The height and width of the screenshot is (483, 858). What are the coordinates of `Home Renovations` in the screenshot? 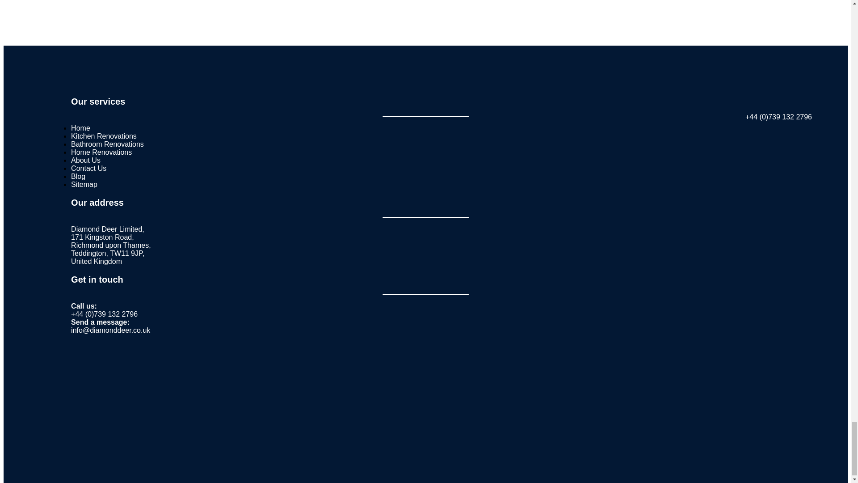 It's located at (101, 152).